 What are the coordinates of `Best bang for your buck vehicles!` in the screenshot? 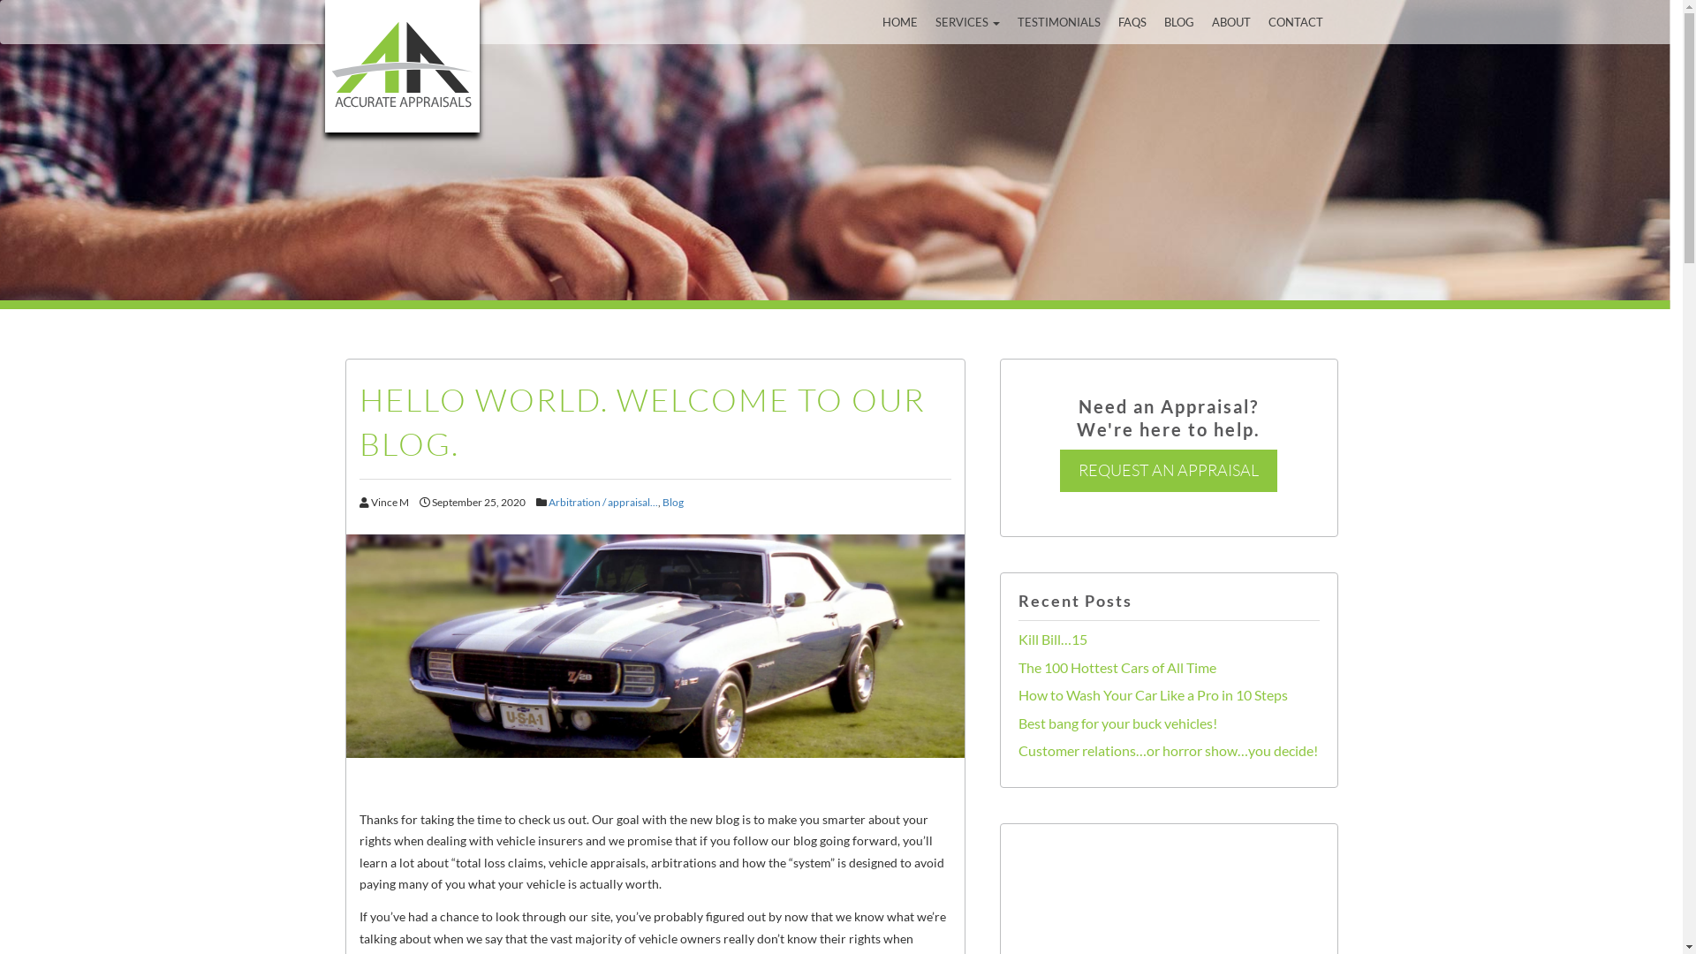 It's located at (1117, 723).